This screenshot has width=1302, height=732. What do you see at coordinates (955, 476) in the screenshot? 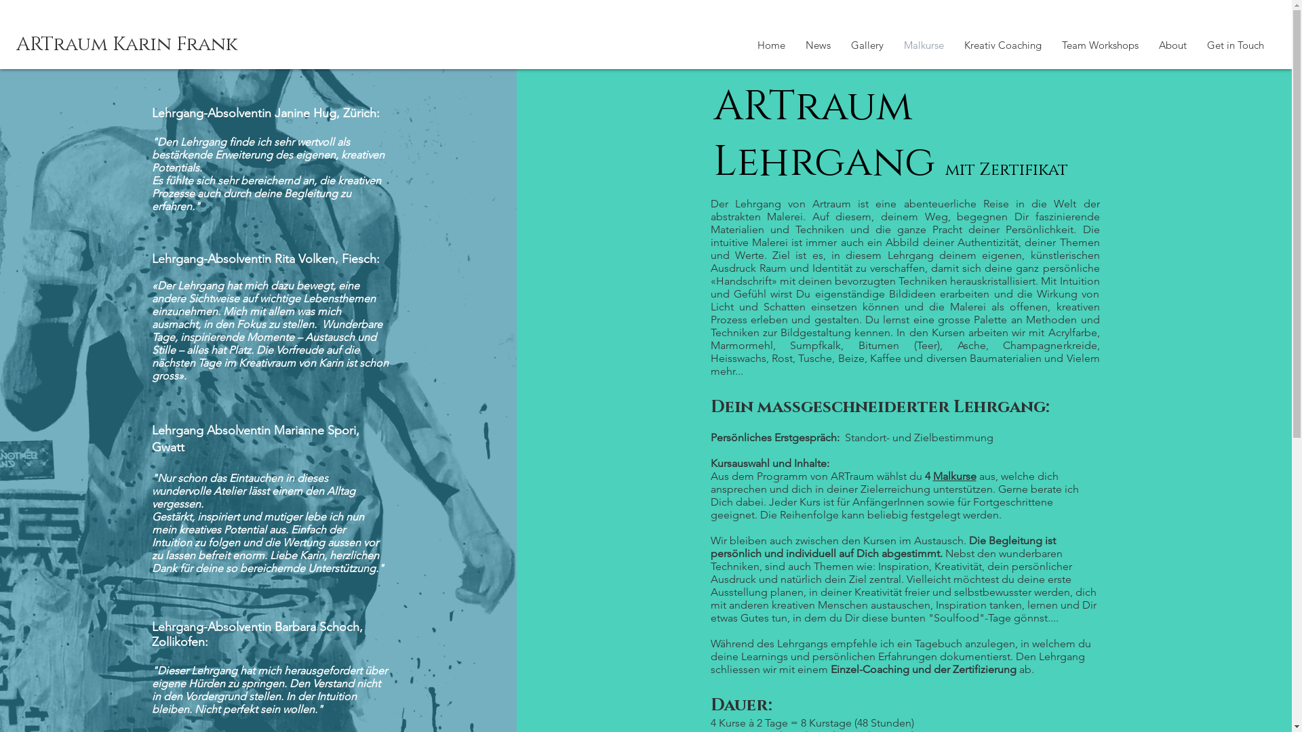
I see `Malkurse` at bounding box center [955, 476].